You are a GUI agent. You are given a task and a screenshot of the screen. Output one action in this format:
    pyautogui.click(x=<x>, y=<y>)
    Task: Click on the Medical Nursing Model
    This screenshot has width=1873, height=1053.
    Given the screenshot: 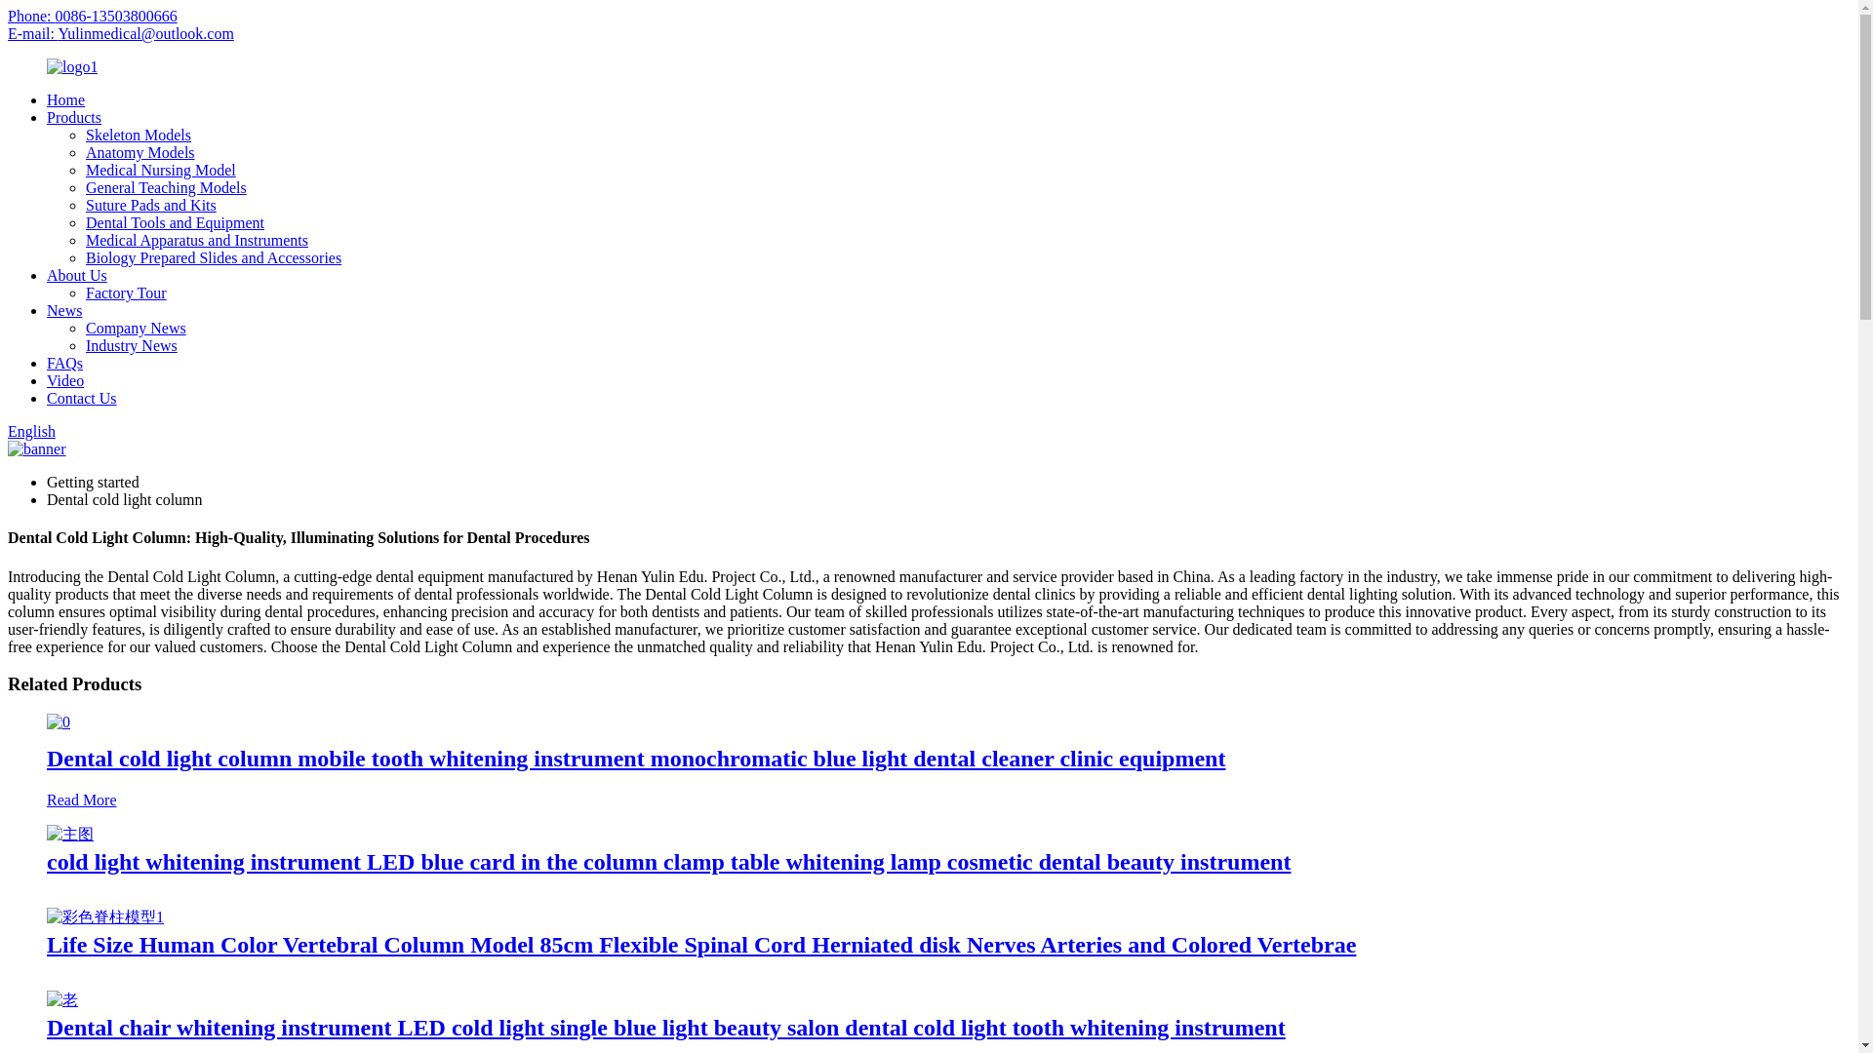 What is the action you would take?
    pyautogui.click(x=160, y=170)
    